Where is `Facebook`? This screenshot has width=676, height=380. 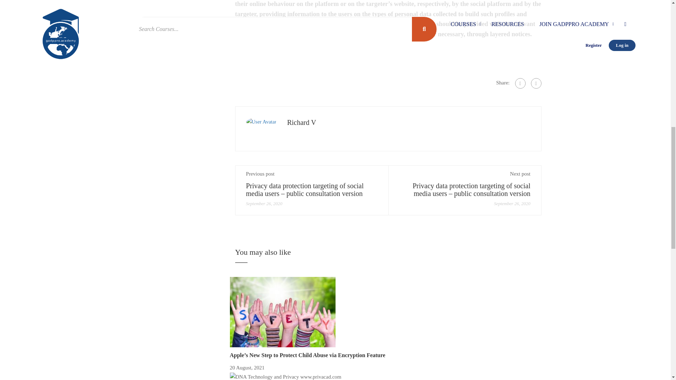
Facebook is located at coordinates (520, 83).